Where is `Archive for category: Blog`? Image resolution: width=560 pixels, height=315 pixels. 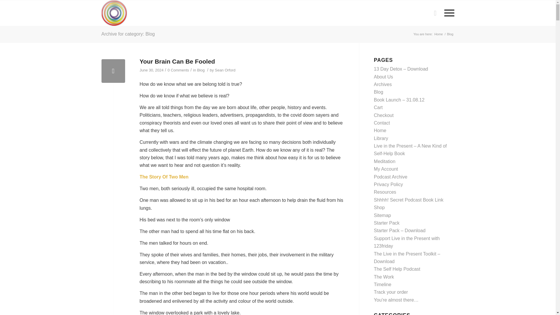 Archive for category: Blog is located at coordinates (128, 34).